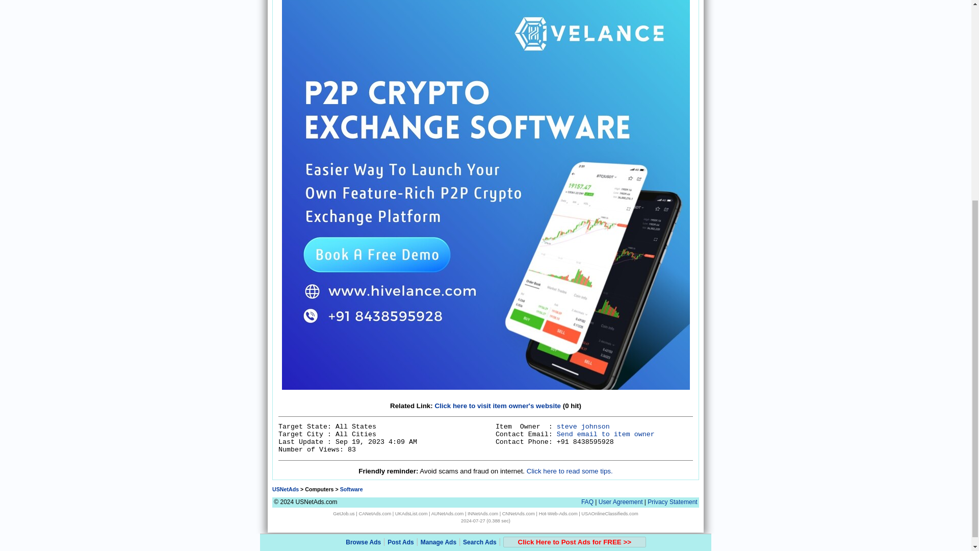 This screenshot has height=551, width=979. I want to click on steve johnson, so click(583, 427).